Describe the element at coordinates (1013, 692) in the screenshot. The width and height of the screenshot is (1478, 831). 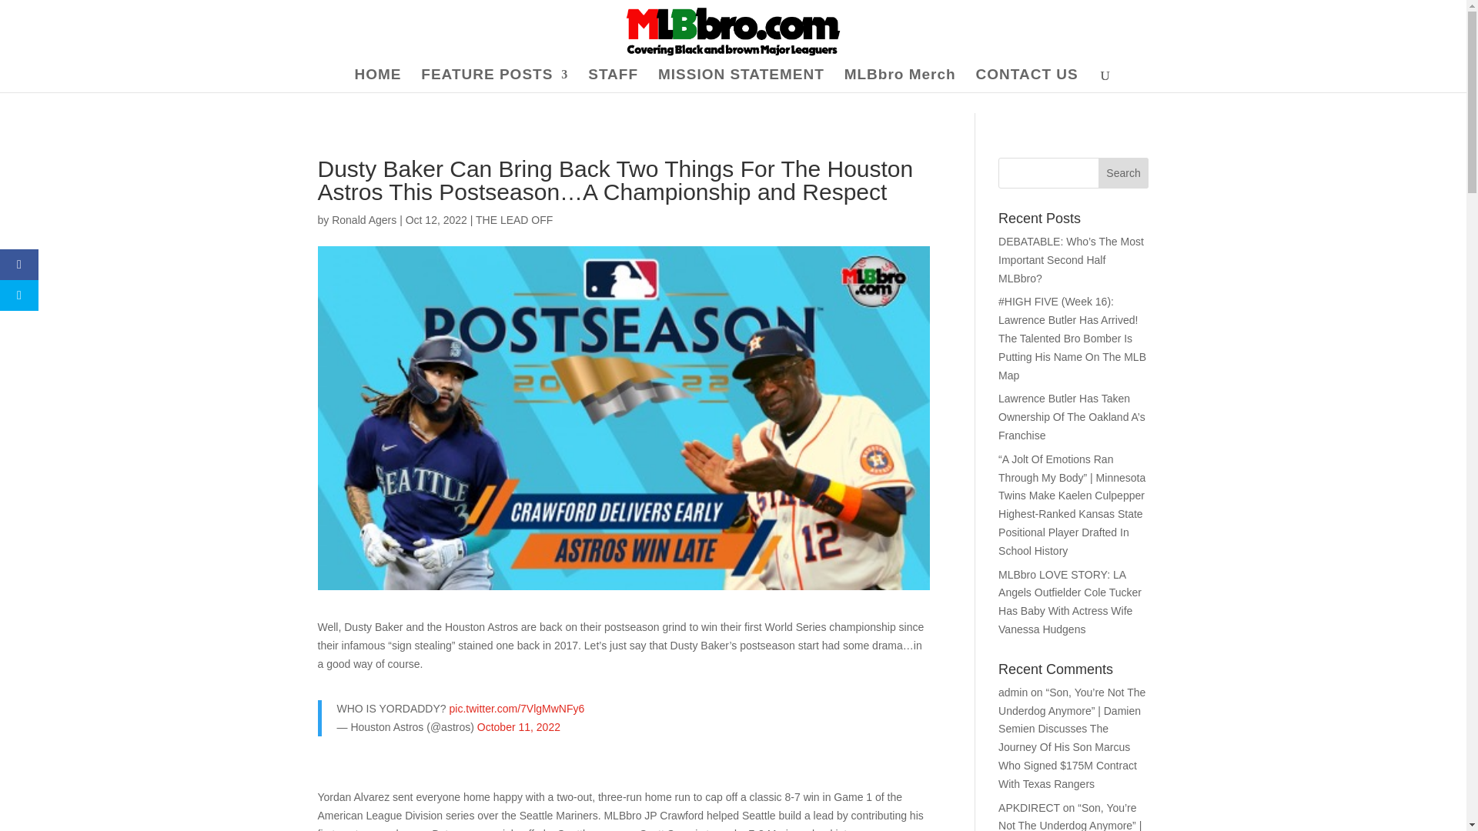
I see `admin` at that location.